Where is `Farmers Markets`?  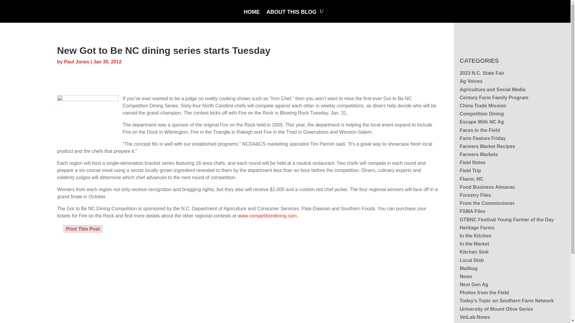
Farmers Markets is located at coordinates (479, 154).